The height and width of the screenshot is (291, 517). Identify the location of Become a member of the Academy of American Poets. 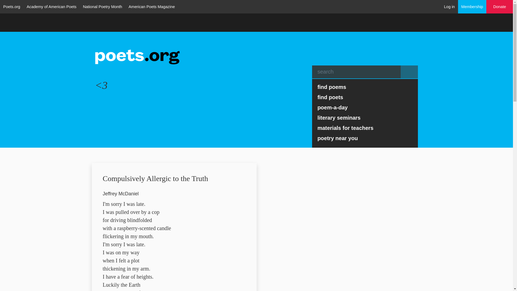
(472, 6).